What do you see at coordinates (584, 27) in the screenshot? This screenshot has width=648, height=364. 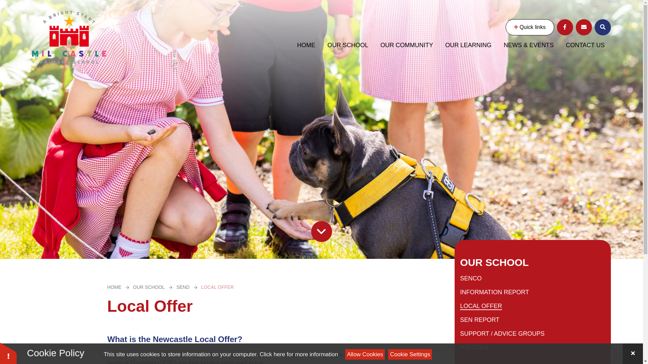 I see `Contact Us` at bounding box center [584, 27].